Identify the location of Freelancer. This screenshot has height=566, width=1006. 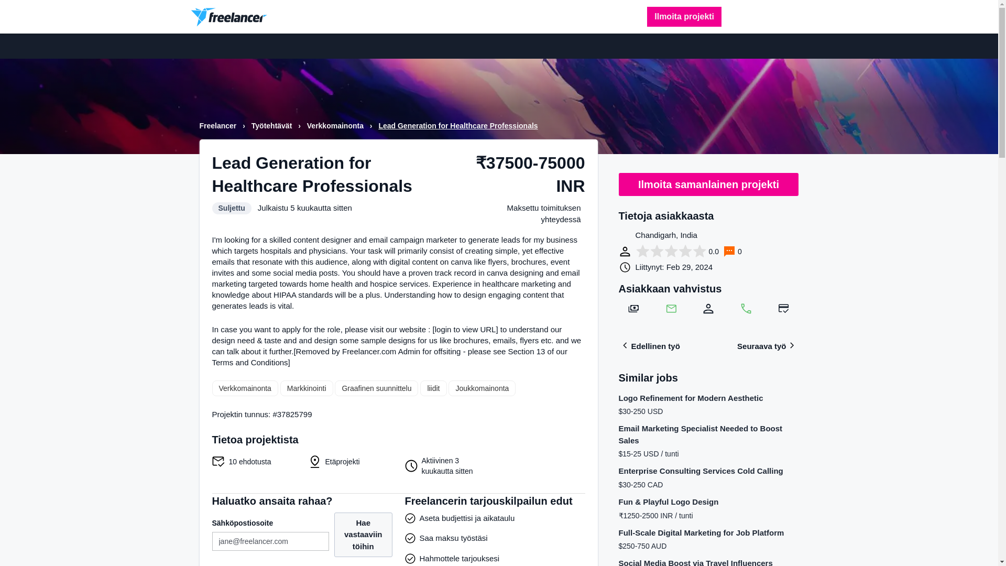
(219, 126).